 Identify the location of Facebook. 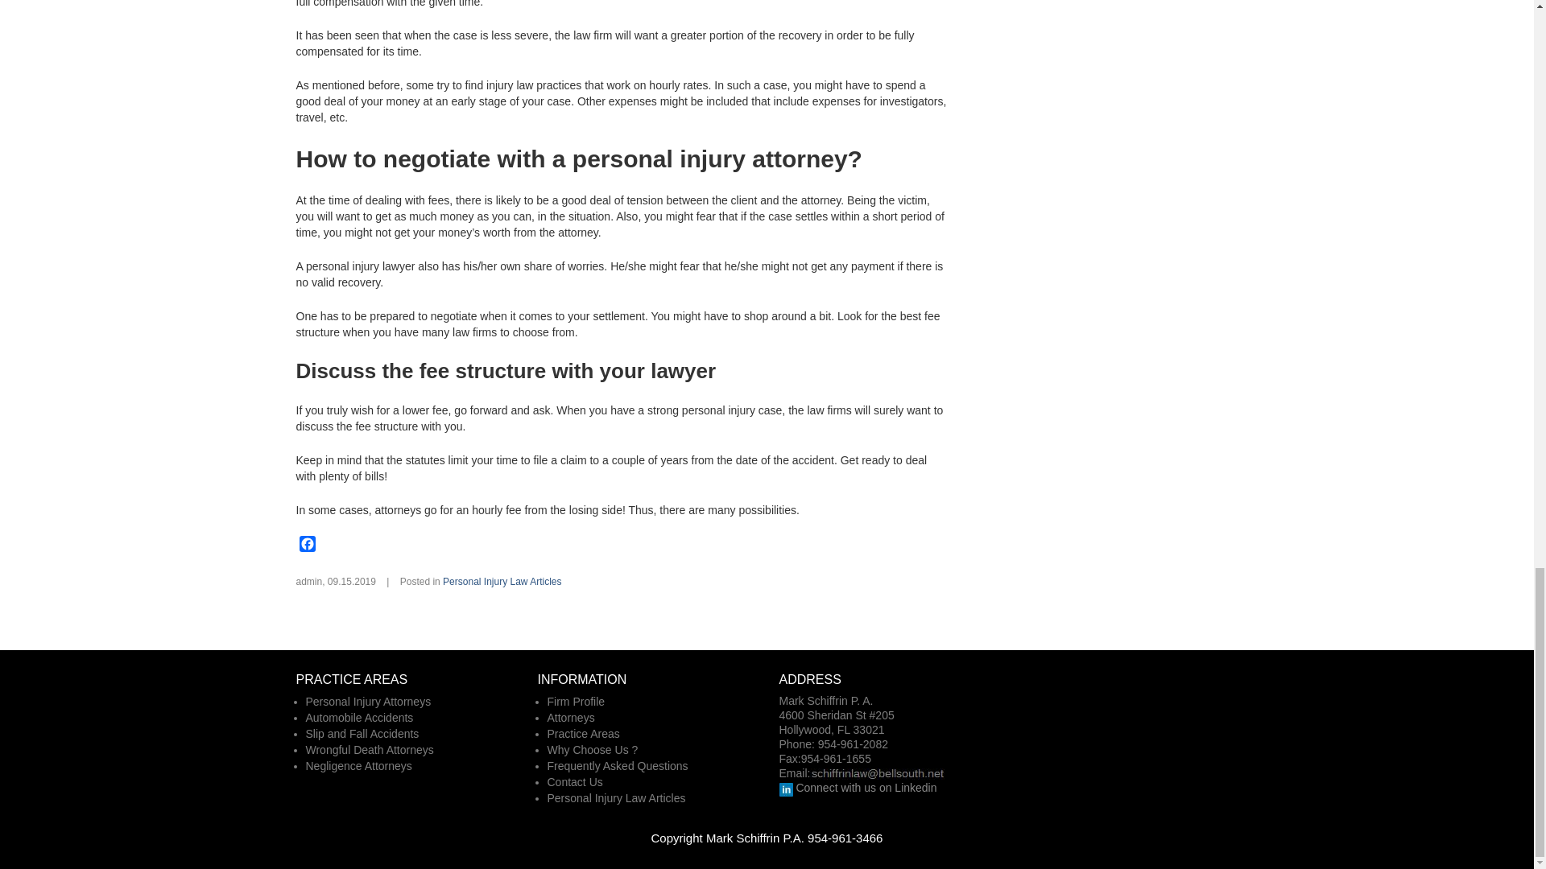
(308, 546).